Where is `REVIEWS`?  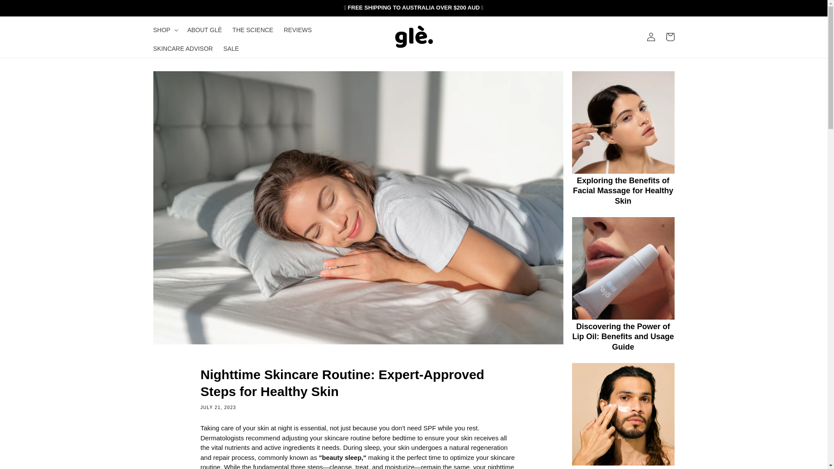 REVIEWS is located at coordinates (298, 30).